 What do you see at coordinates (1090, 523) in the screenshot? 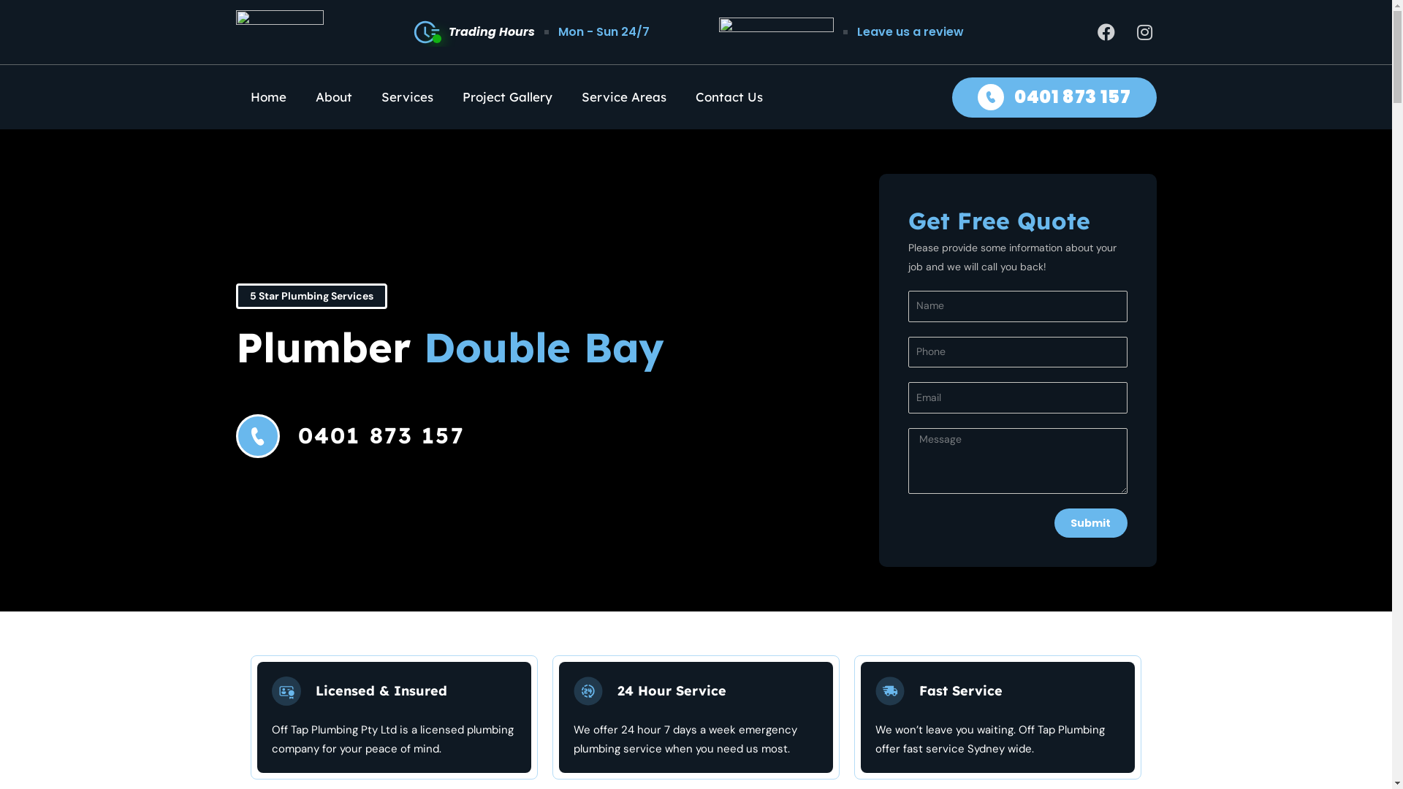
I see `Submit` at bounding box center [1090, 523].